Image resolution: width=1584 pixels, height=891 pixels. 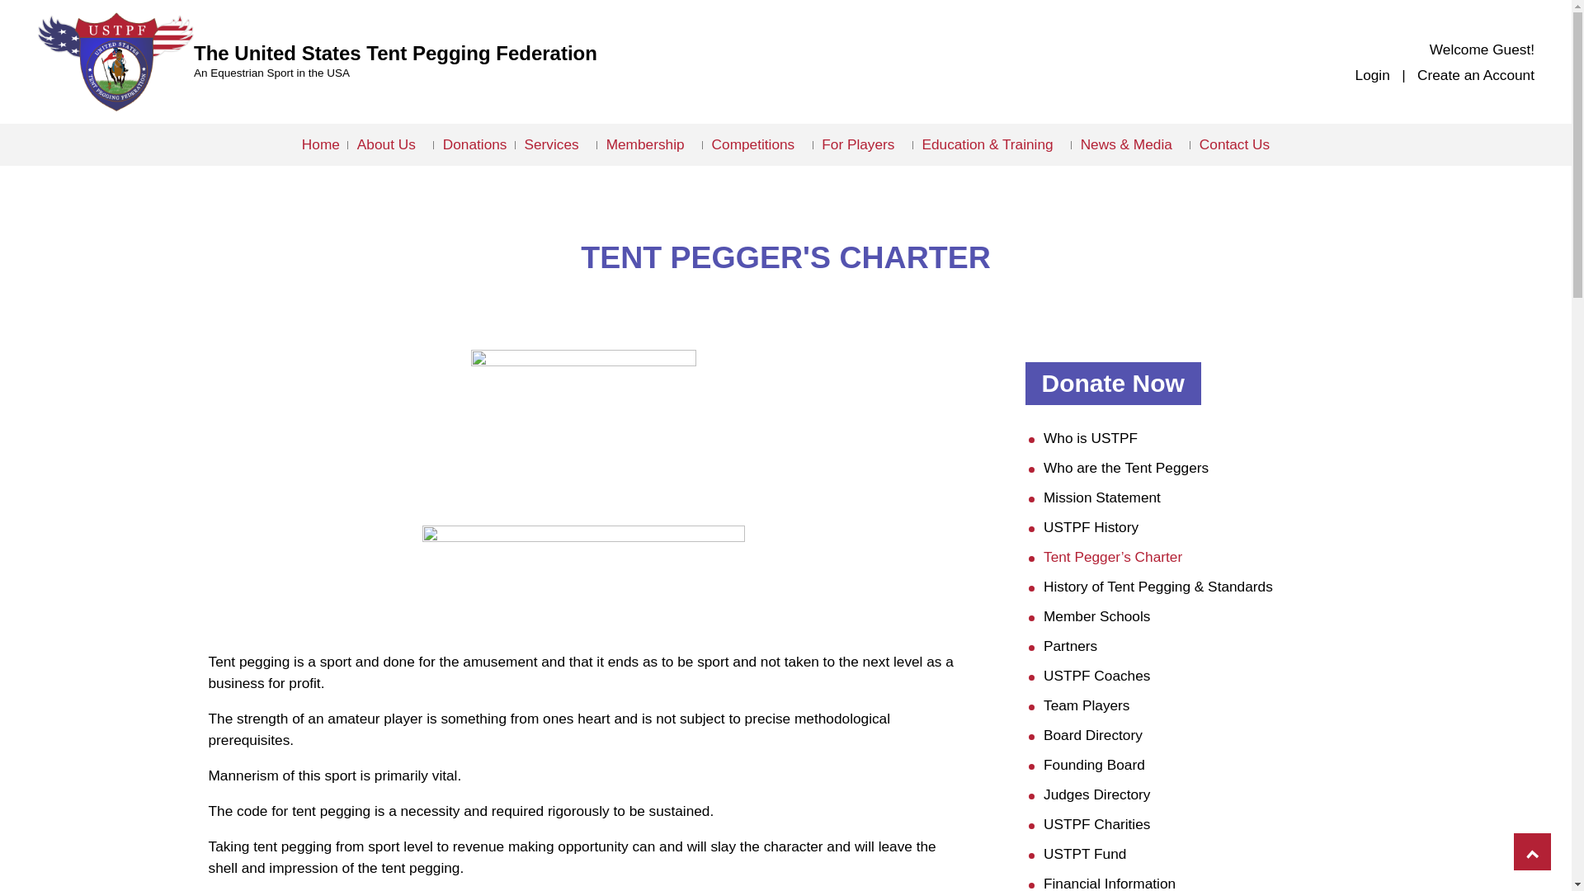 I want to click on Home, so click(x=321, y=144).